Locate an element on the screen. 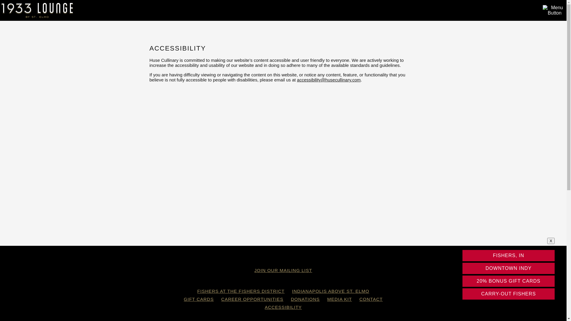 The width and height of the screenshot is (571, 321). 20% BONUS GIFT CARDS is located at coordinates (509, 281).